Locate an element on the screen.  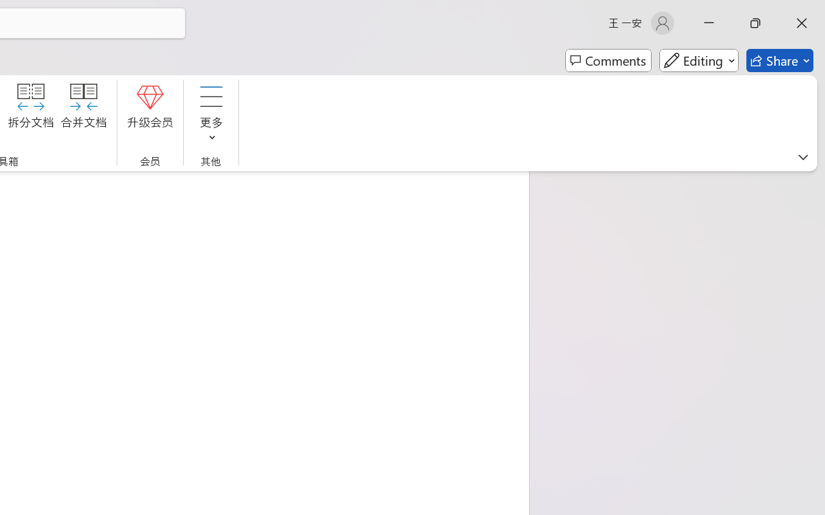
Mode is located at coordinates (699, 61).